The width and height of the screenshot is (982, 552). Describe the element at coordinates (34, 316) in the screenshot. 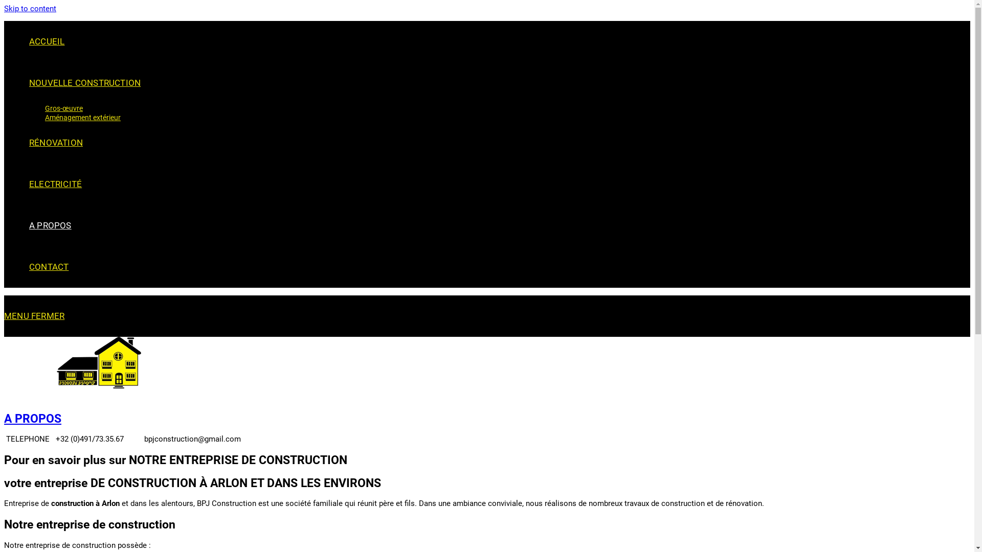

I see `MENU FERMER` at that location.